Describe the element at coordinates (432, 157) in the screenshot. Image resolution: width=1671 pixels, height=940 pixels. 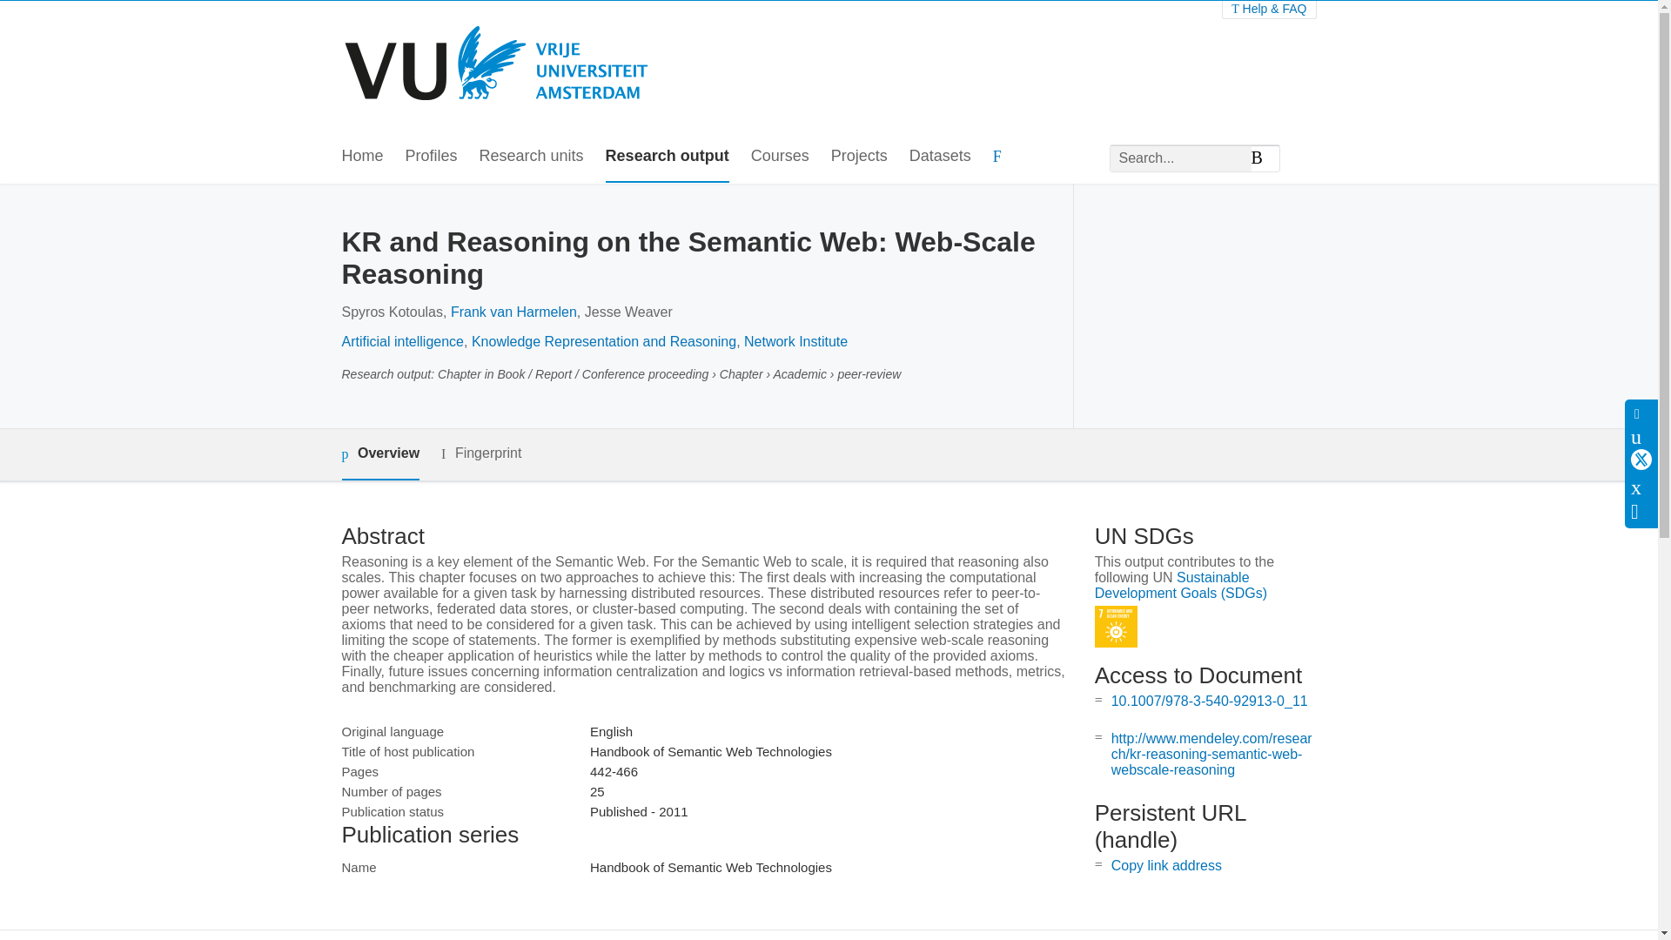
I see `Profiles` at that location.